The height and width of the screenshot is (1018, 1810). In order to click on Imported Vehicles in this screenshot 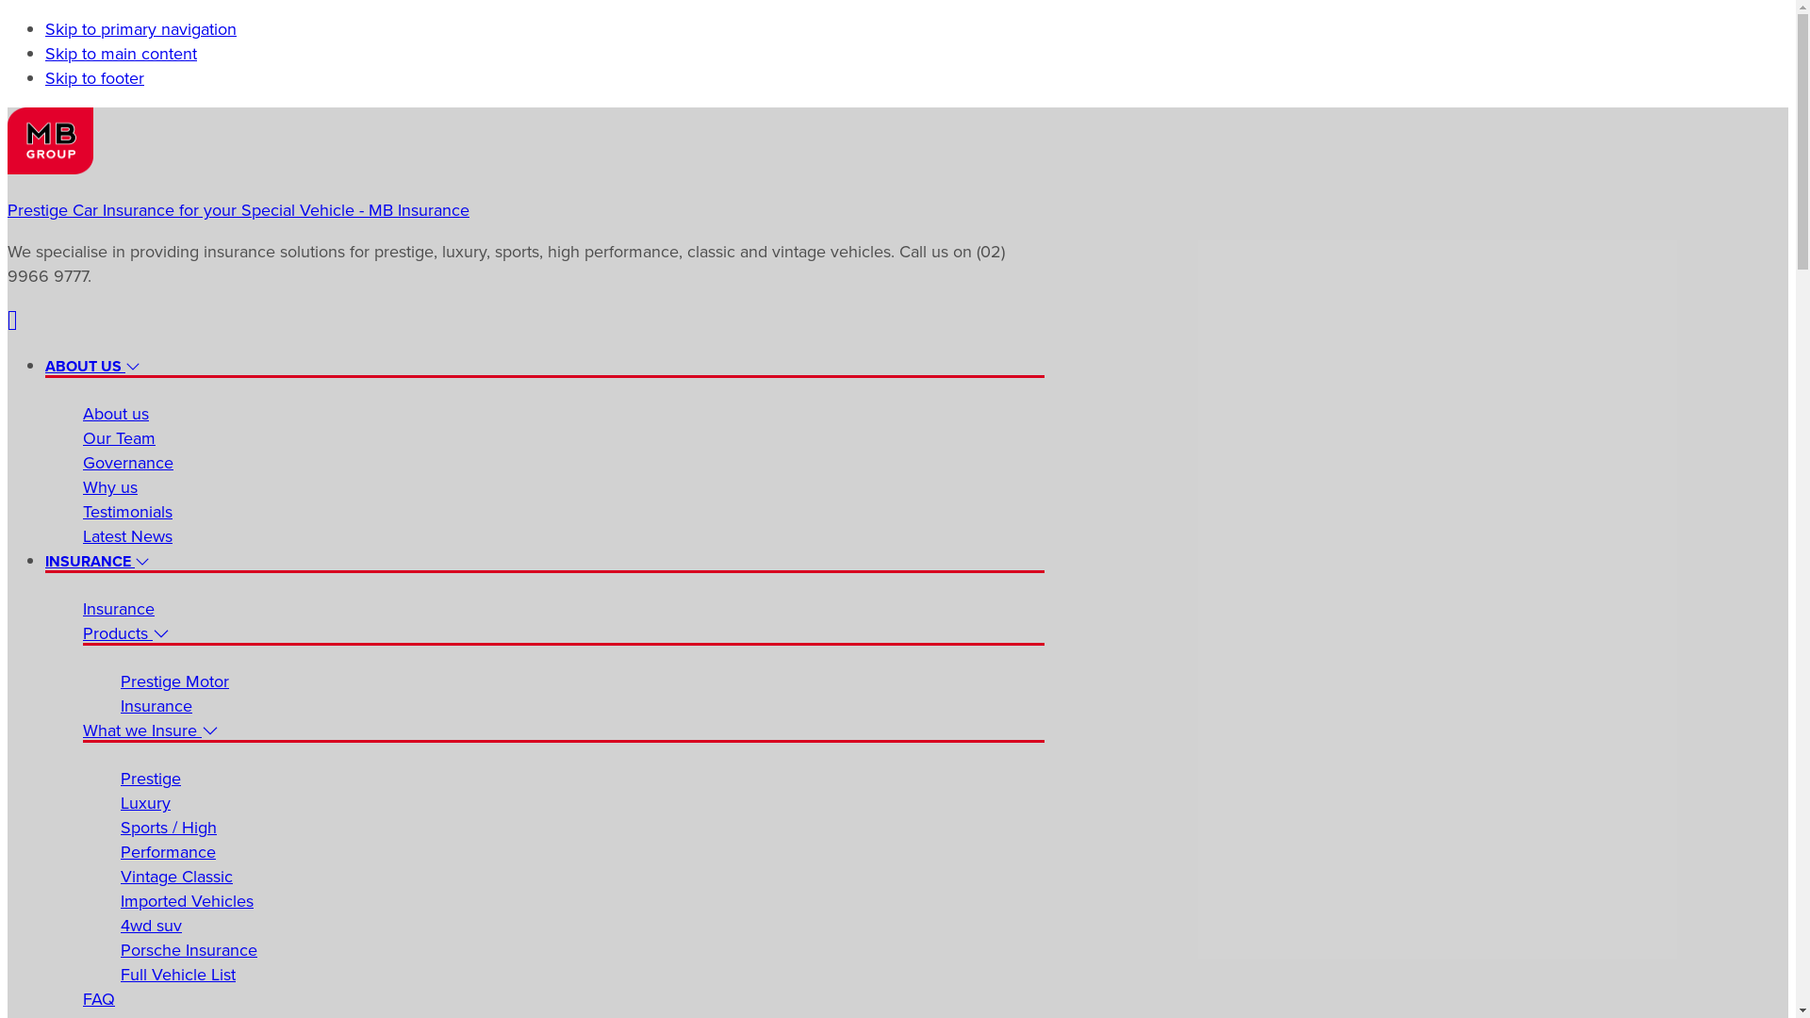, I will do `click(187, 901)`.